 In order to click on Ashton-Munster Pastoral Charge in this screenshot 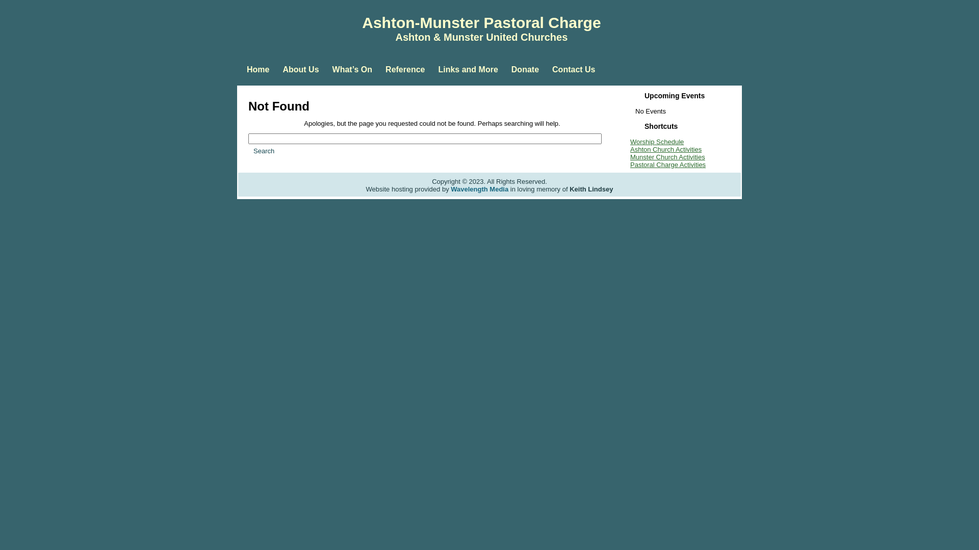, I will do `click(481, 22)`.